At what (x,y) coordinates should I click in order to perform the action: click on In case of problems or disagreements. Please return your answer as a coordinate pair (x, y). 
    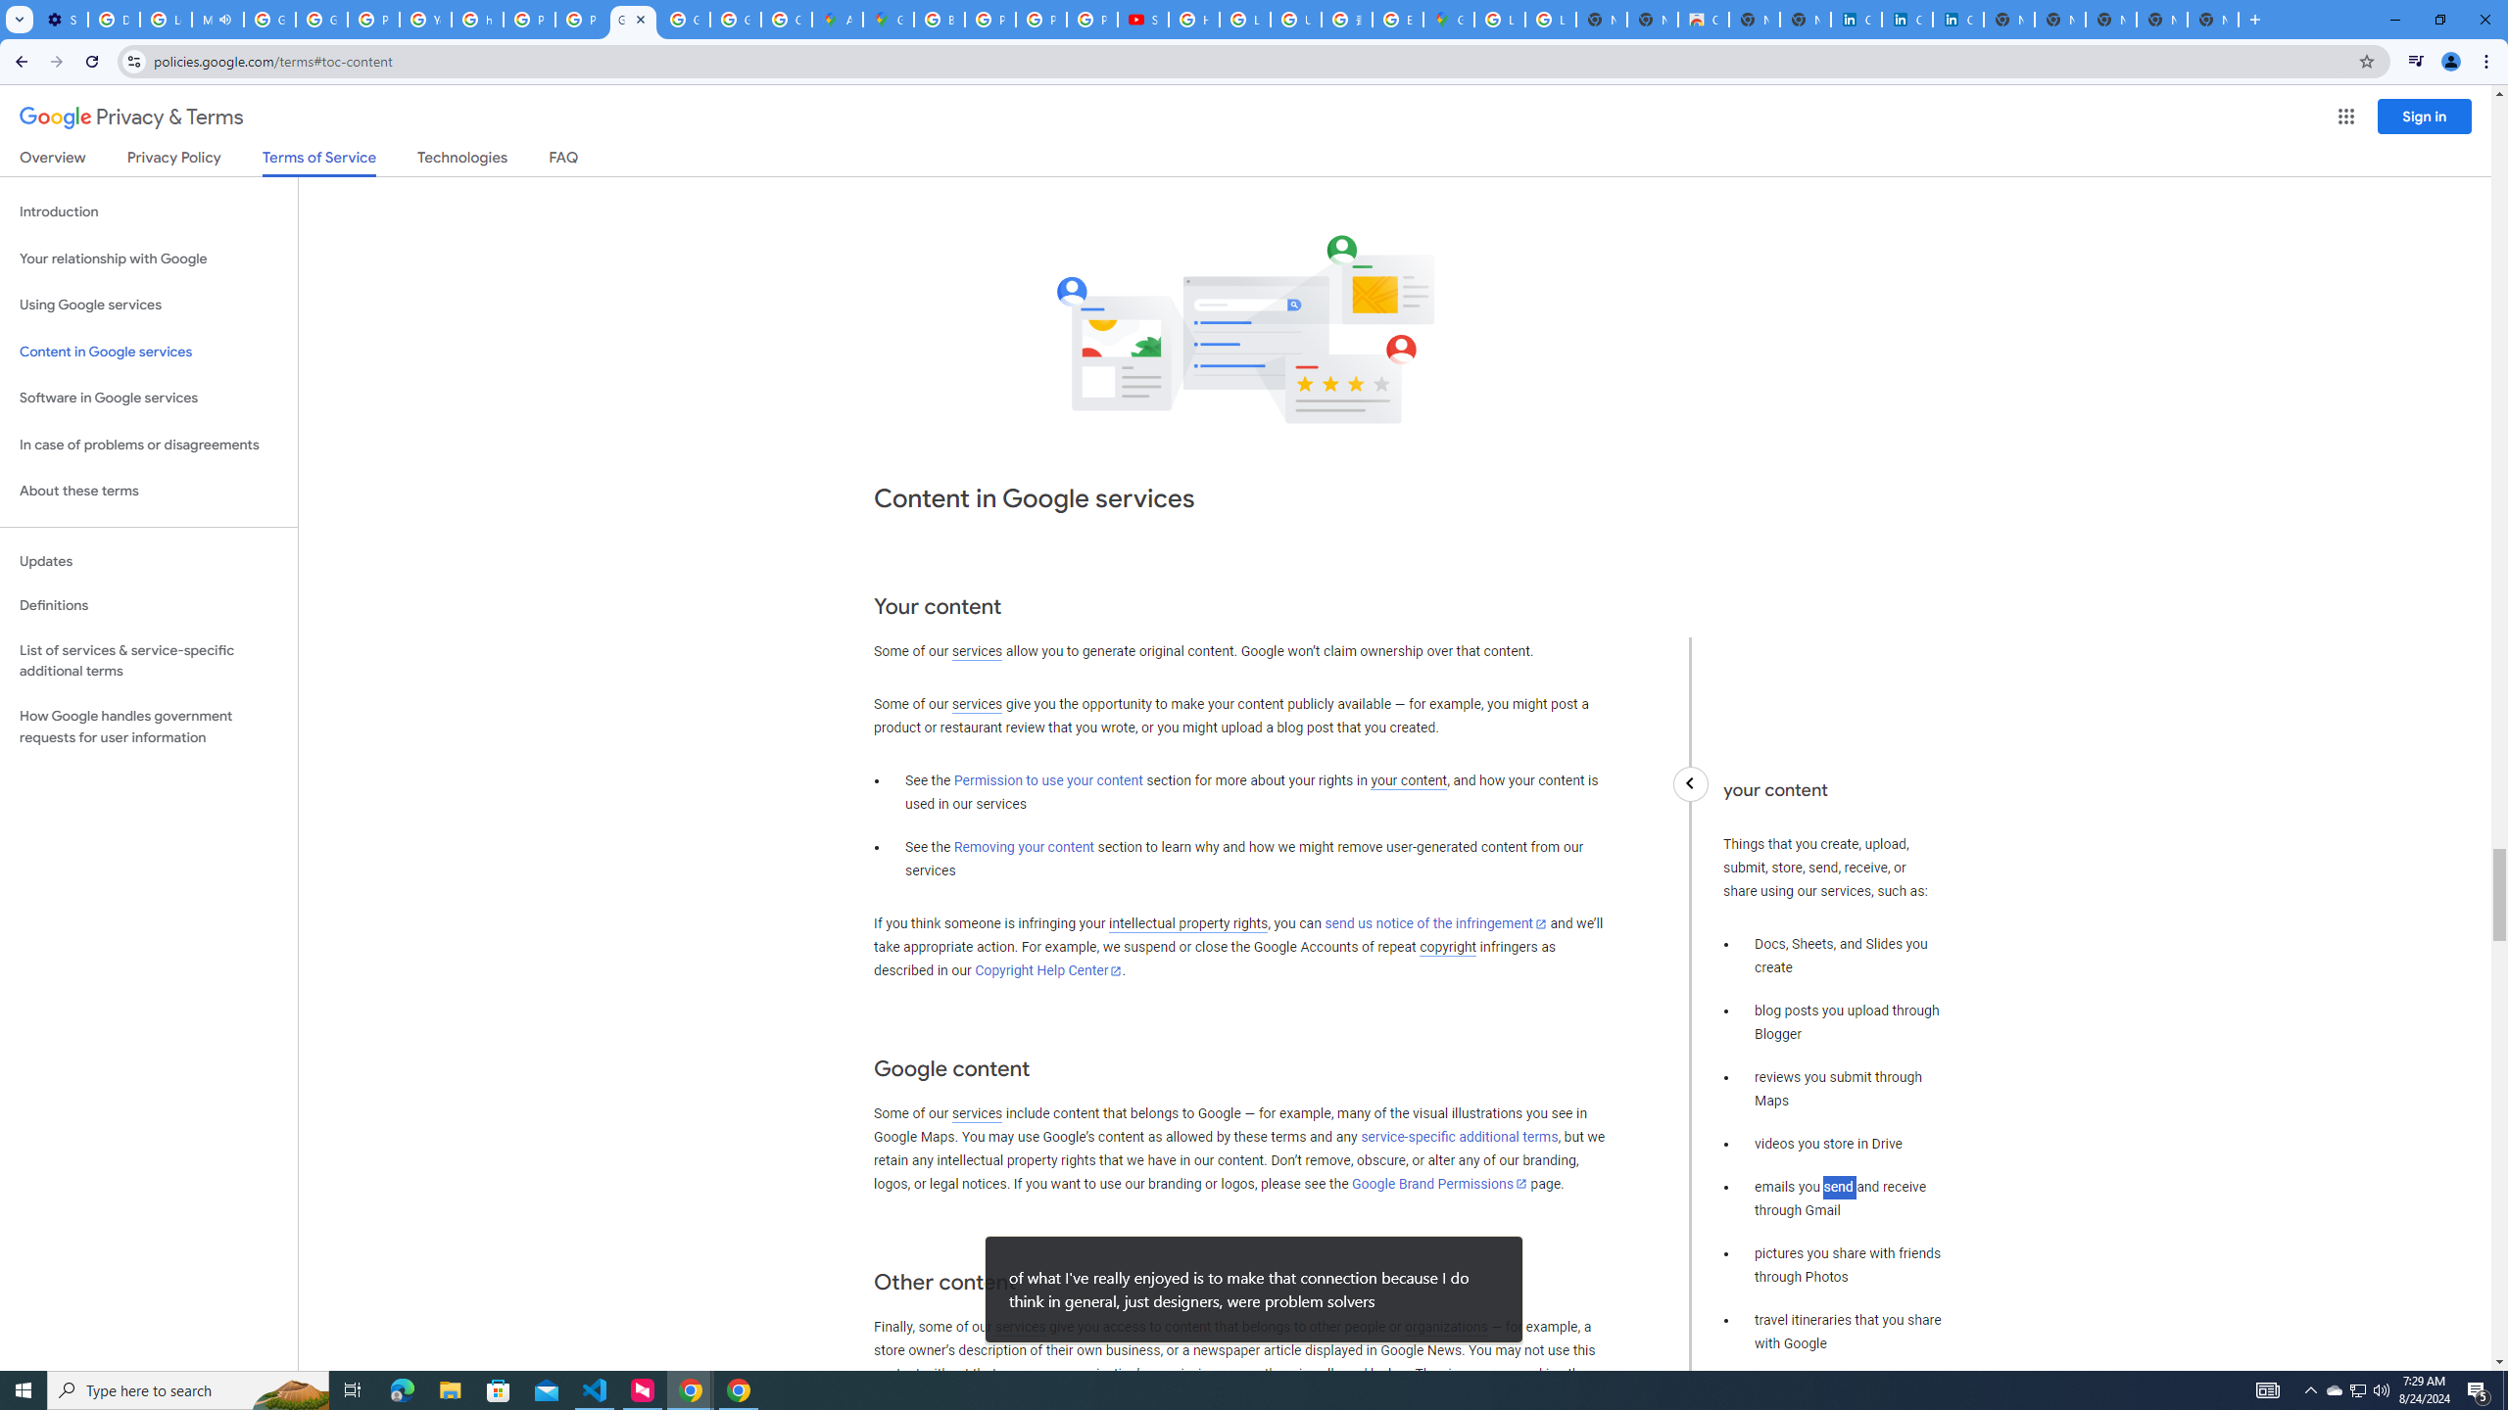
    Looking at the image, I should click on (149, 445).